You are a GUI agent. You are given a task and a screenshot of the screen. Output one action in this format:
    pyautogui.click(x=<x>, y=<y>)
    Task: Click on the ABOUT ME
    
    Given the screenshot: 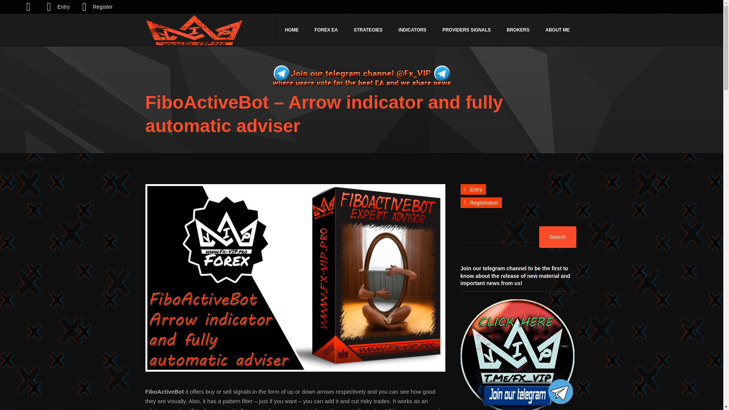 What is the action you would take?
    pyautogui.click(x=558, y=30)
    